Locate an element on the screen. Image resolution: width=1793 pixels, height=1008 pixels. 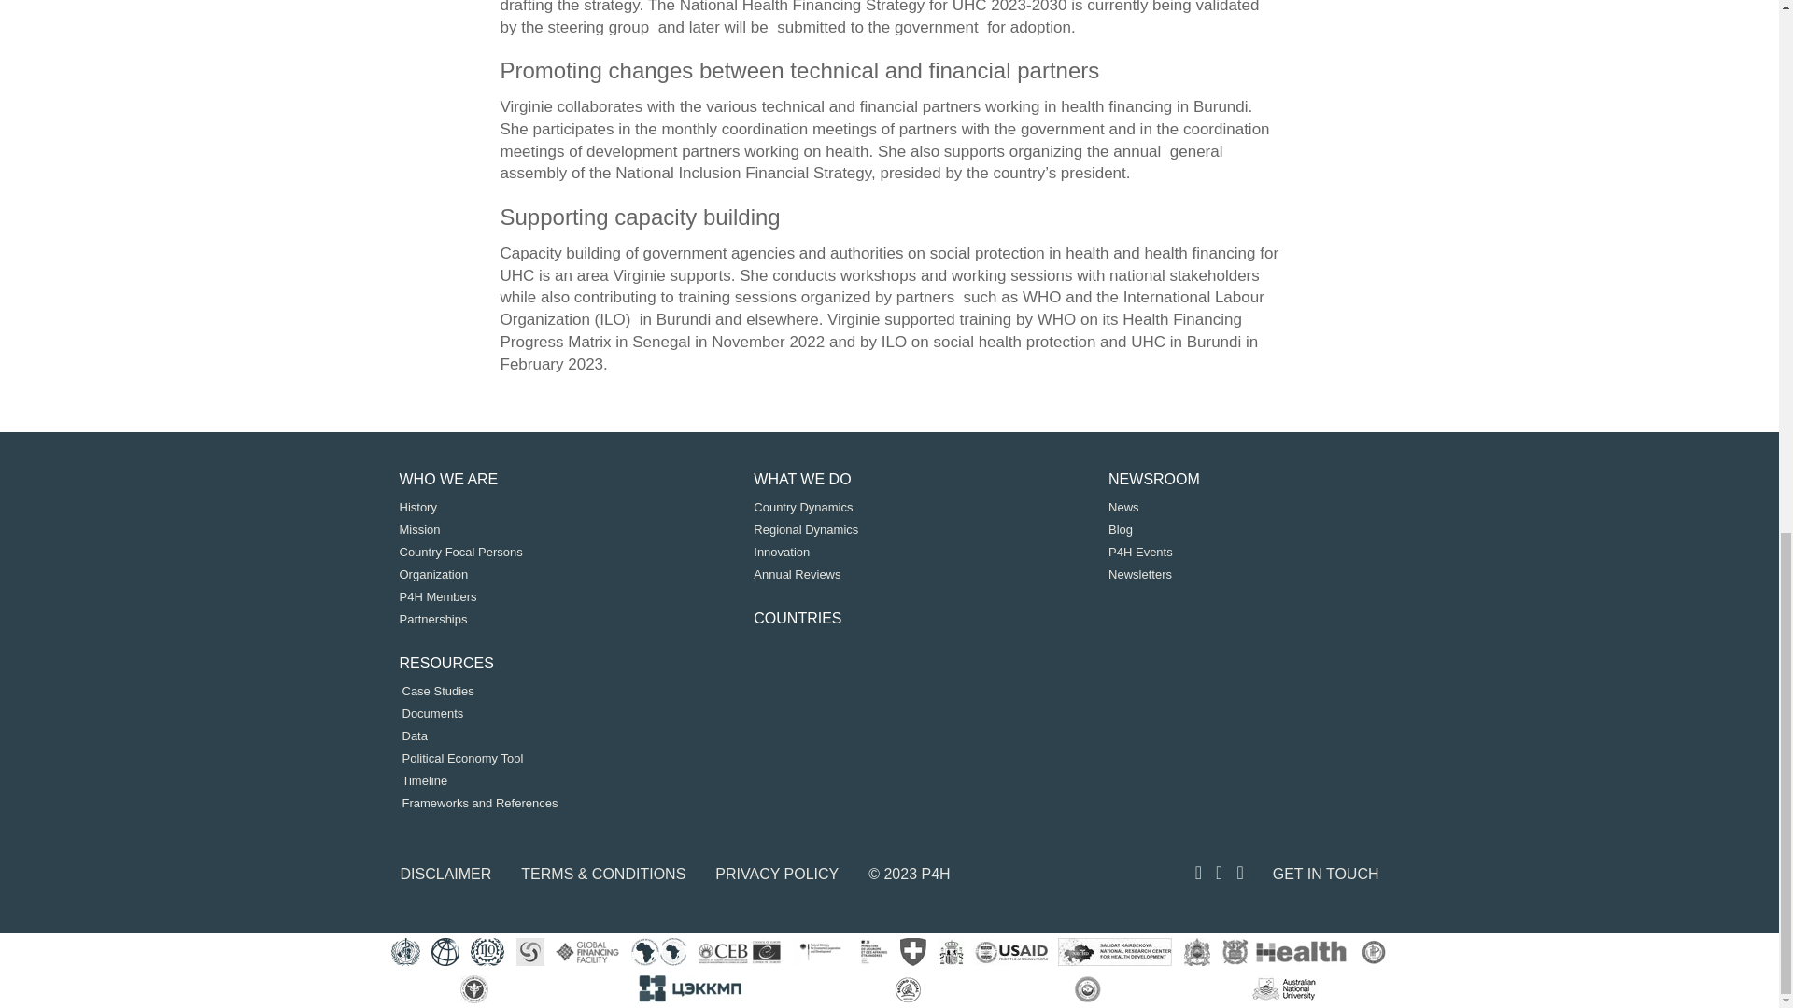
Screen-Shot-2017-06-28-at-9.22.26-PM is located at coordinates (913, 952).